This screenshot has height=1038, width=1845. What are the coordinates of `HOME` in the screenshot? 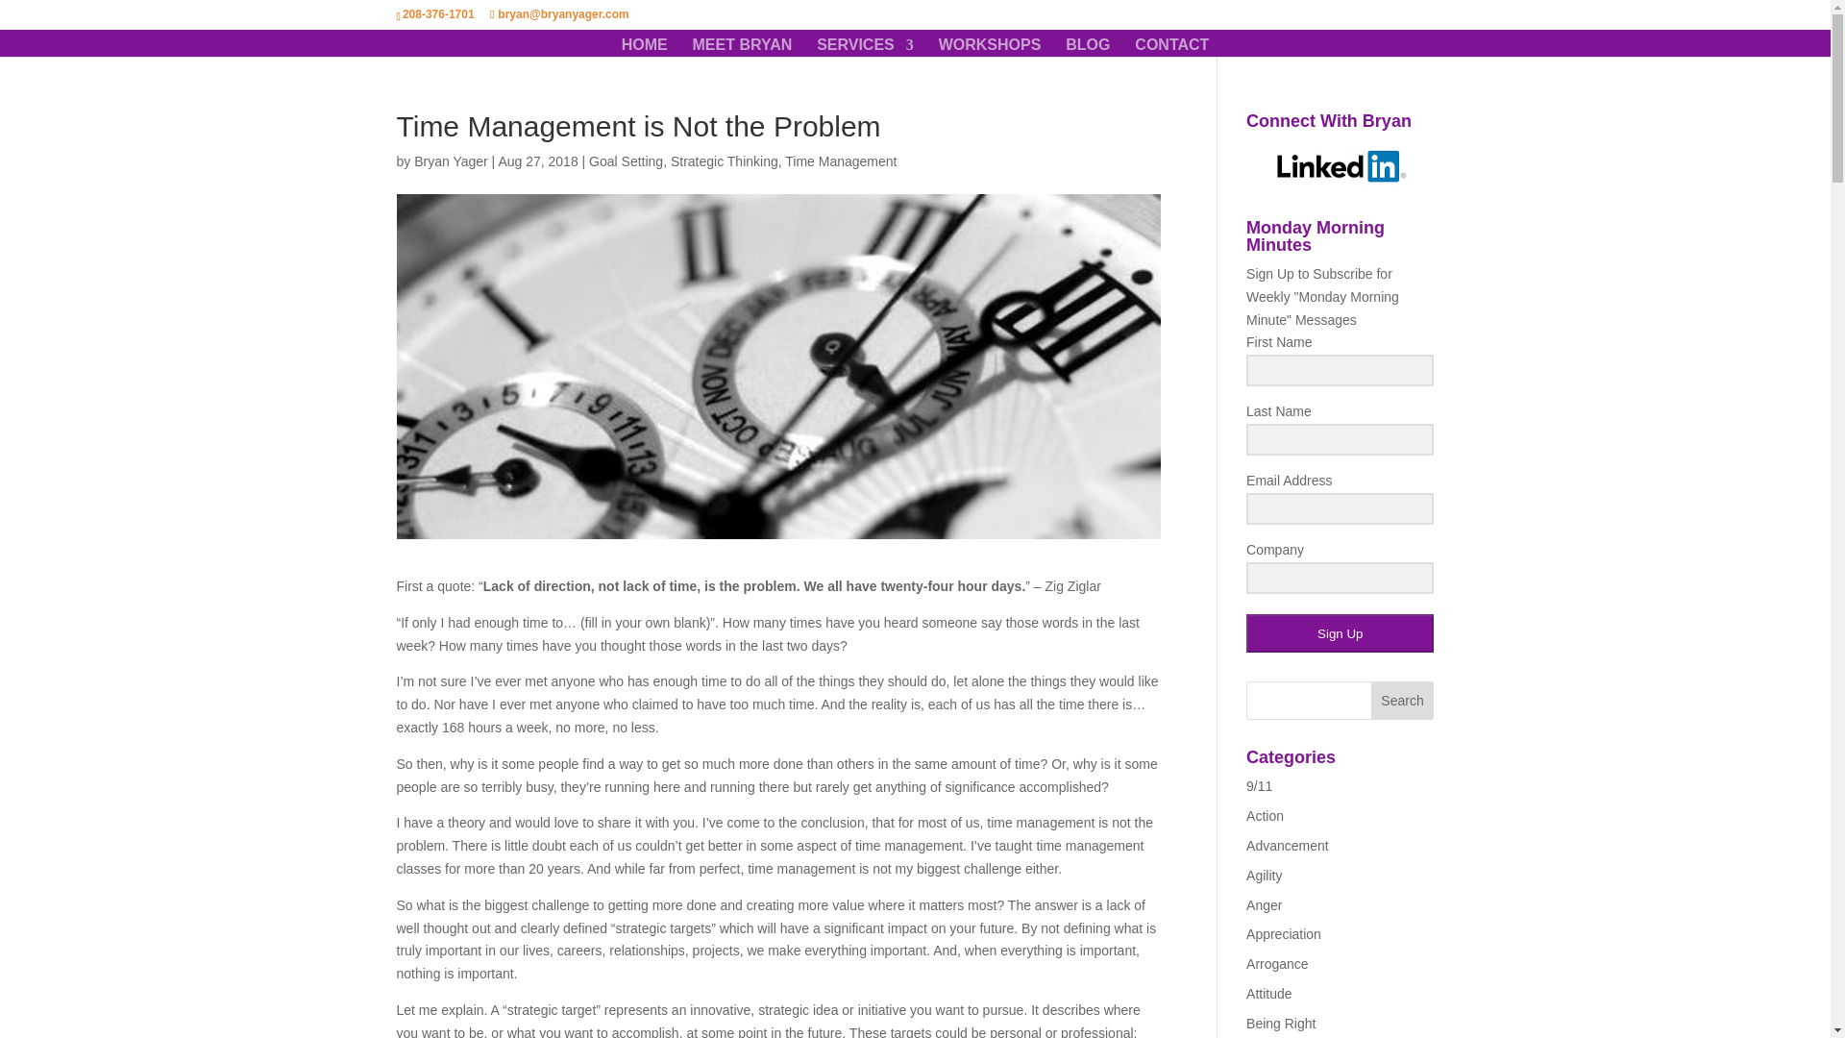 It's located at (645, 47).